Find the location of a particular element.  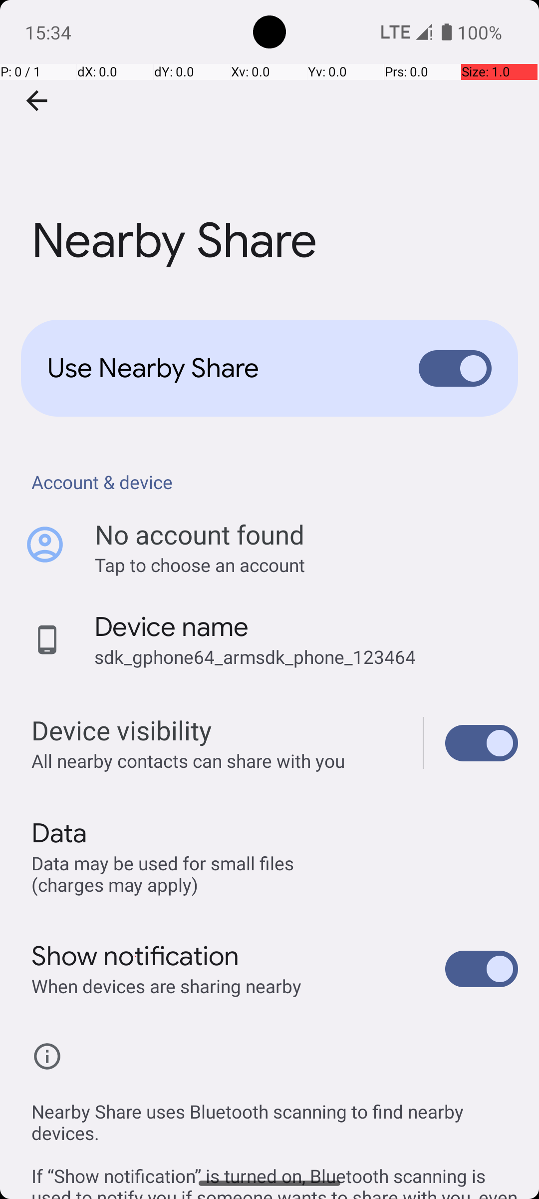

Tap to choose an account is located at coordinates (306, 565).